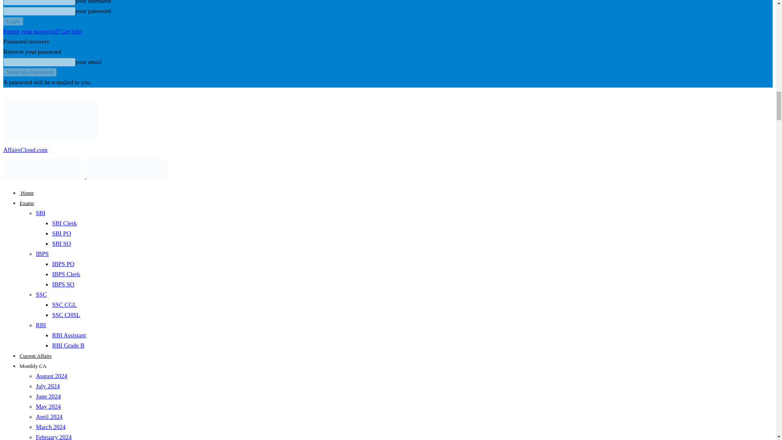 The width and height of the screenshot is (782, 440). What do you see at coordinates (29, 72) in the screenshot?
I see `Send My Password` at bounding box center [29, 72].